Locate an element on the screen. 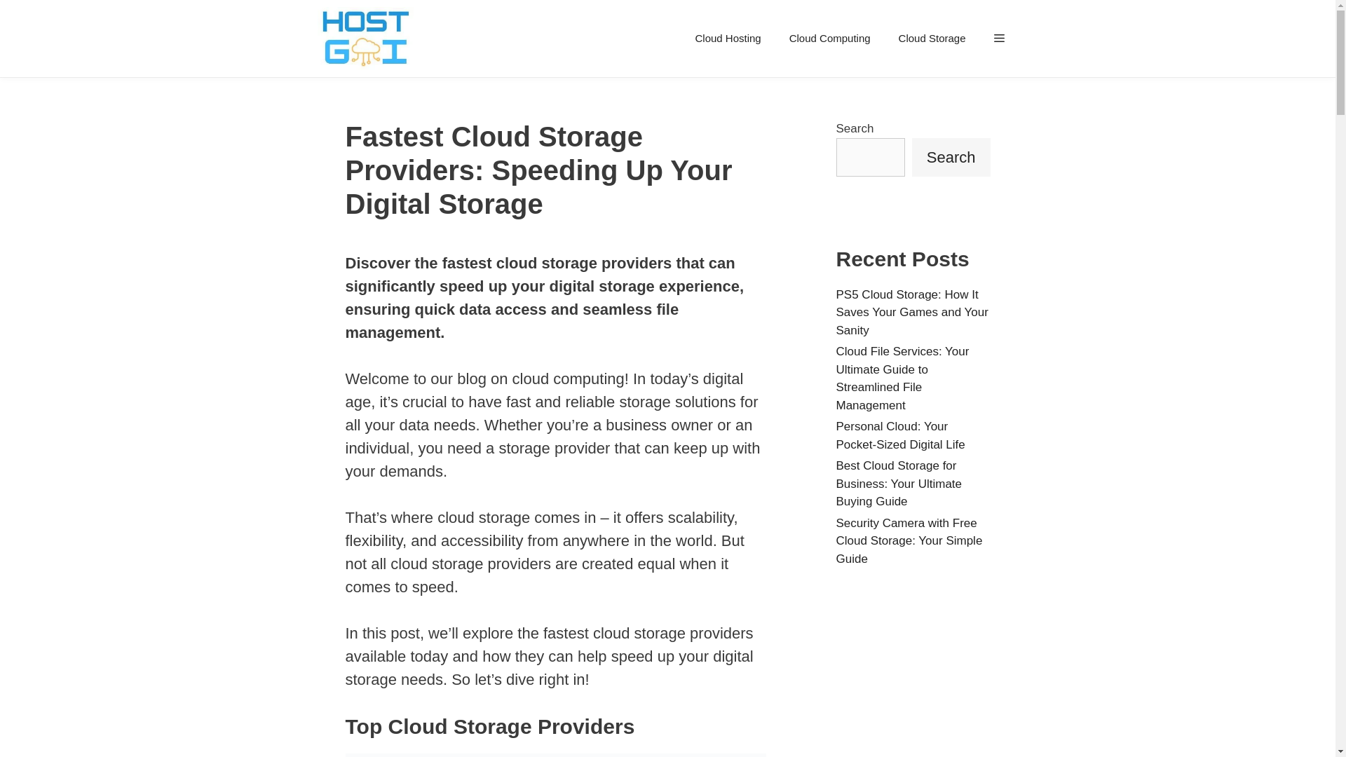  Cloud Computing is located at coordinates (829, 38).